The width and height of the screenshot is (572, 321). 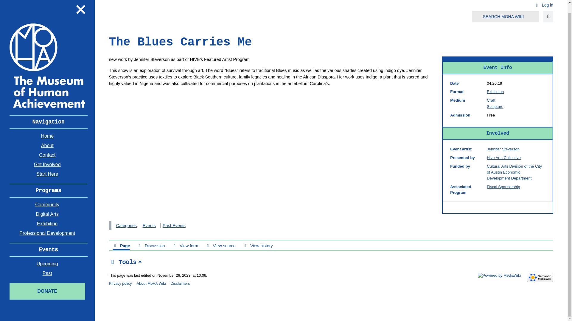 I want to click on Programs, so click(x=48, y=191).